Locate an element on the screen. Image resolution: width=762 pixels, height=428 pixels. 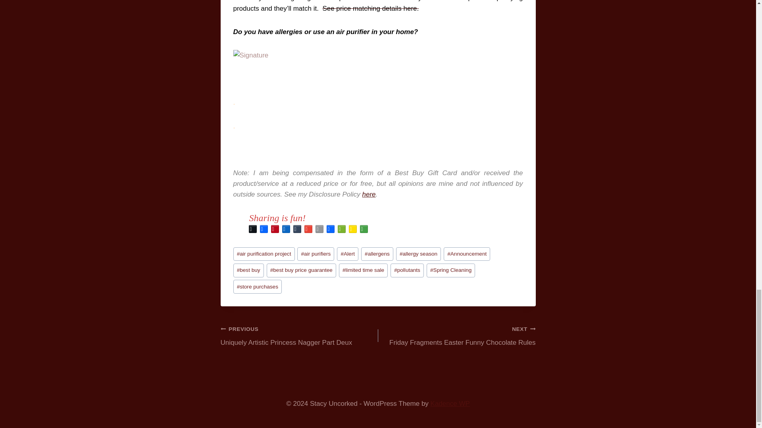
LinkedIn is located at coordinates (286, 229).